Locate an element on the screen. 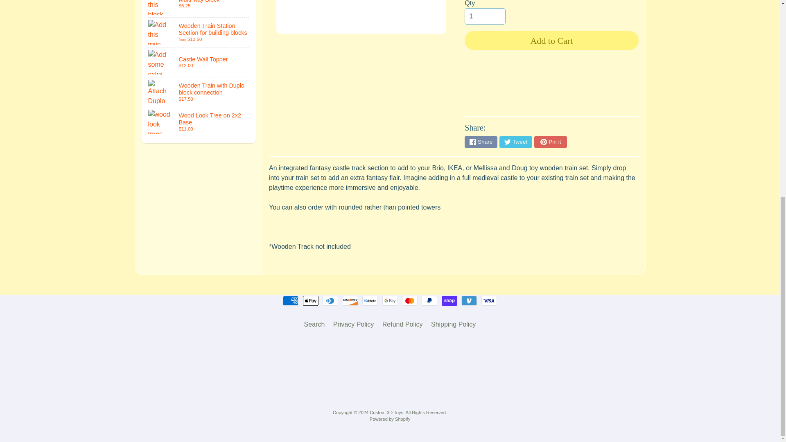 The height and width of the screenshot is (442, 786). Diners Club is located at coordinates (330, 300).